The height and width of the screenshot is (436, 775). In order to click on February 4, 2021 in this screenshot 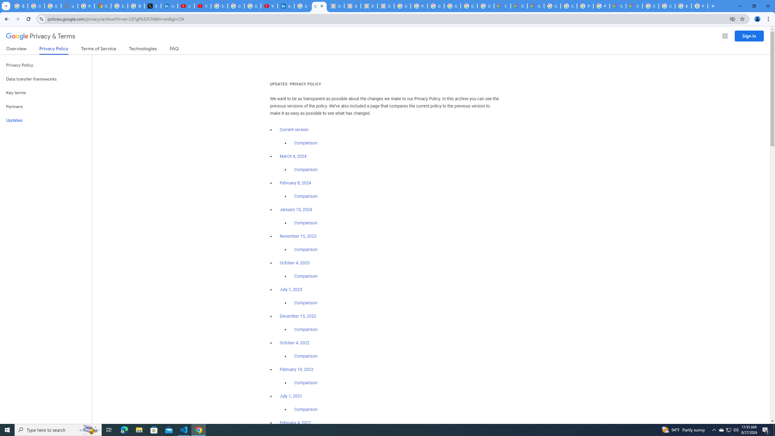, I will do `click(295, 423)`.